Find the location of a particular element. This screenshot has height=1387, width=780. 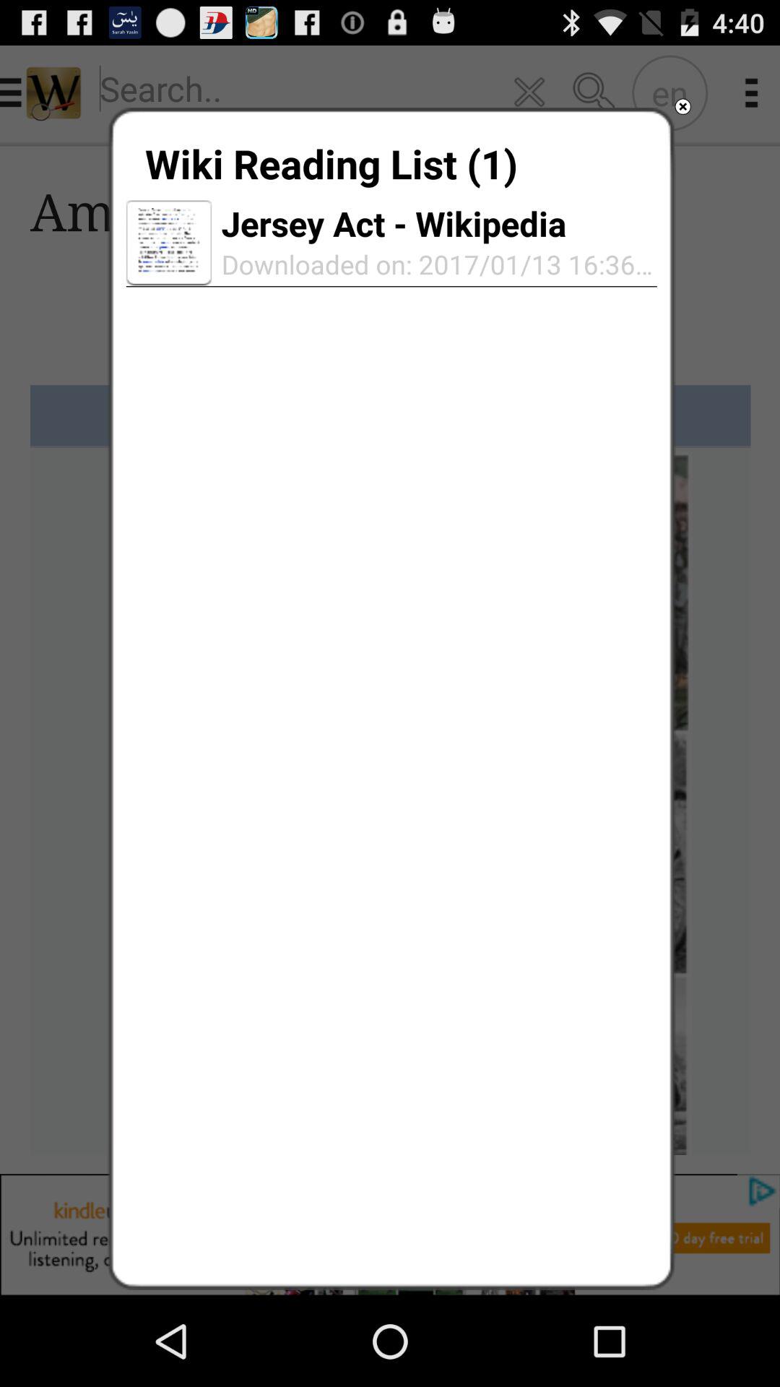

press icon next to downloaded on 2017 icon is located at coordinates (169, 243).